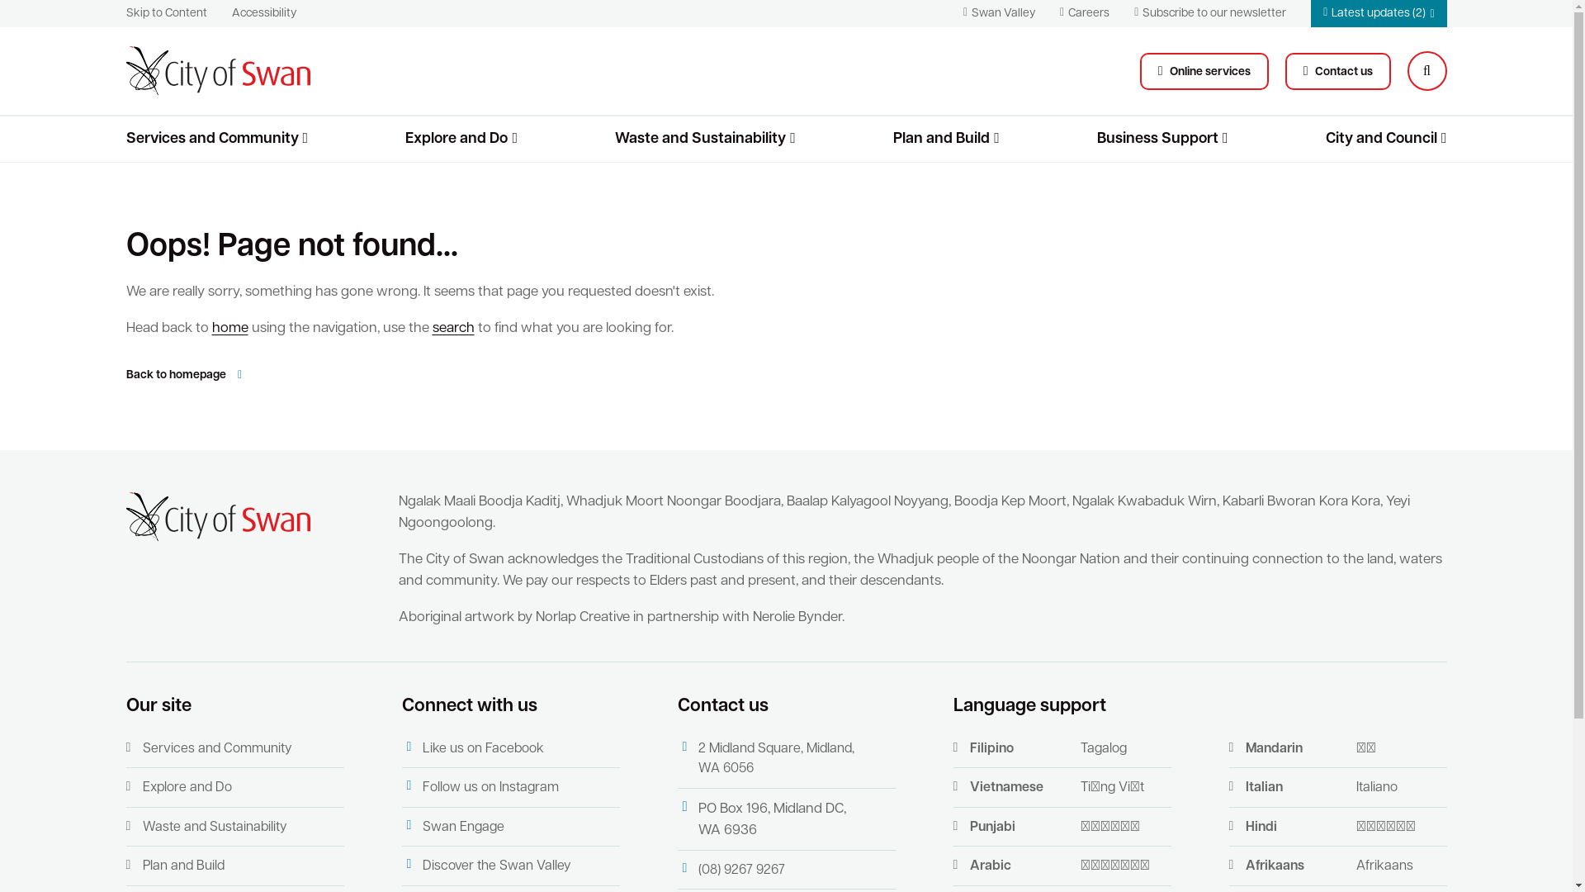 The height and width of the screenshot is (892, 1585). I want to click on Afrikaans
Afrikaans, so click(1337, 866).